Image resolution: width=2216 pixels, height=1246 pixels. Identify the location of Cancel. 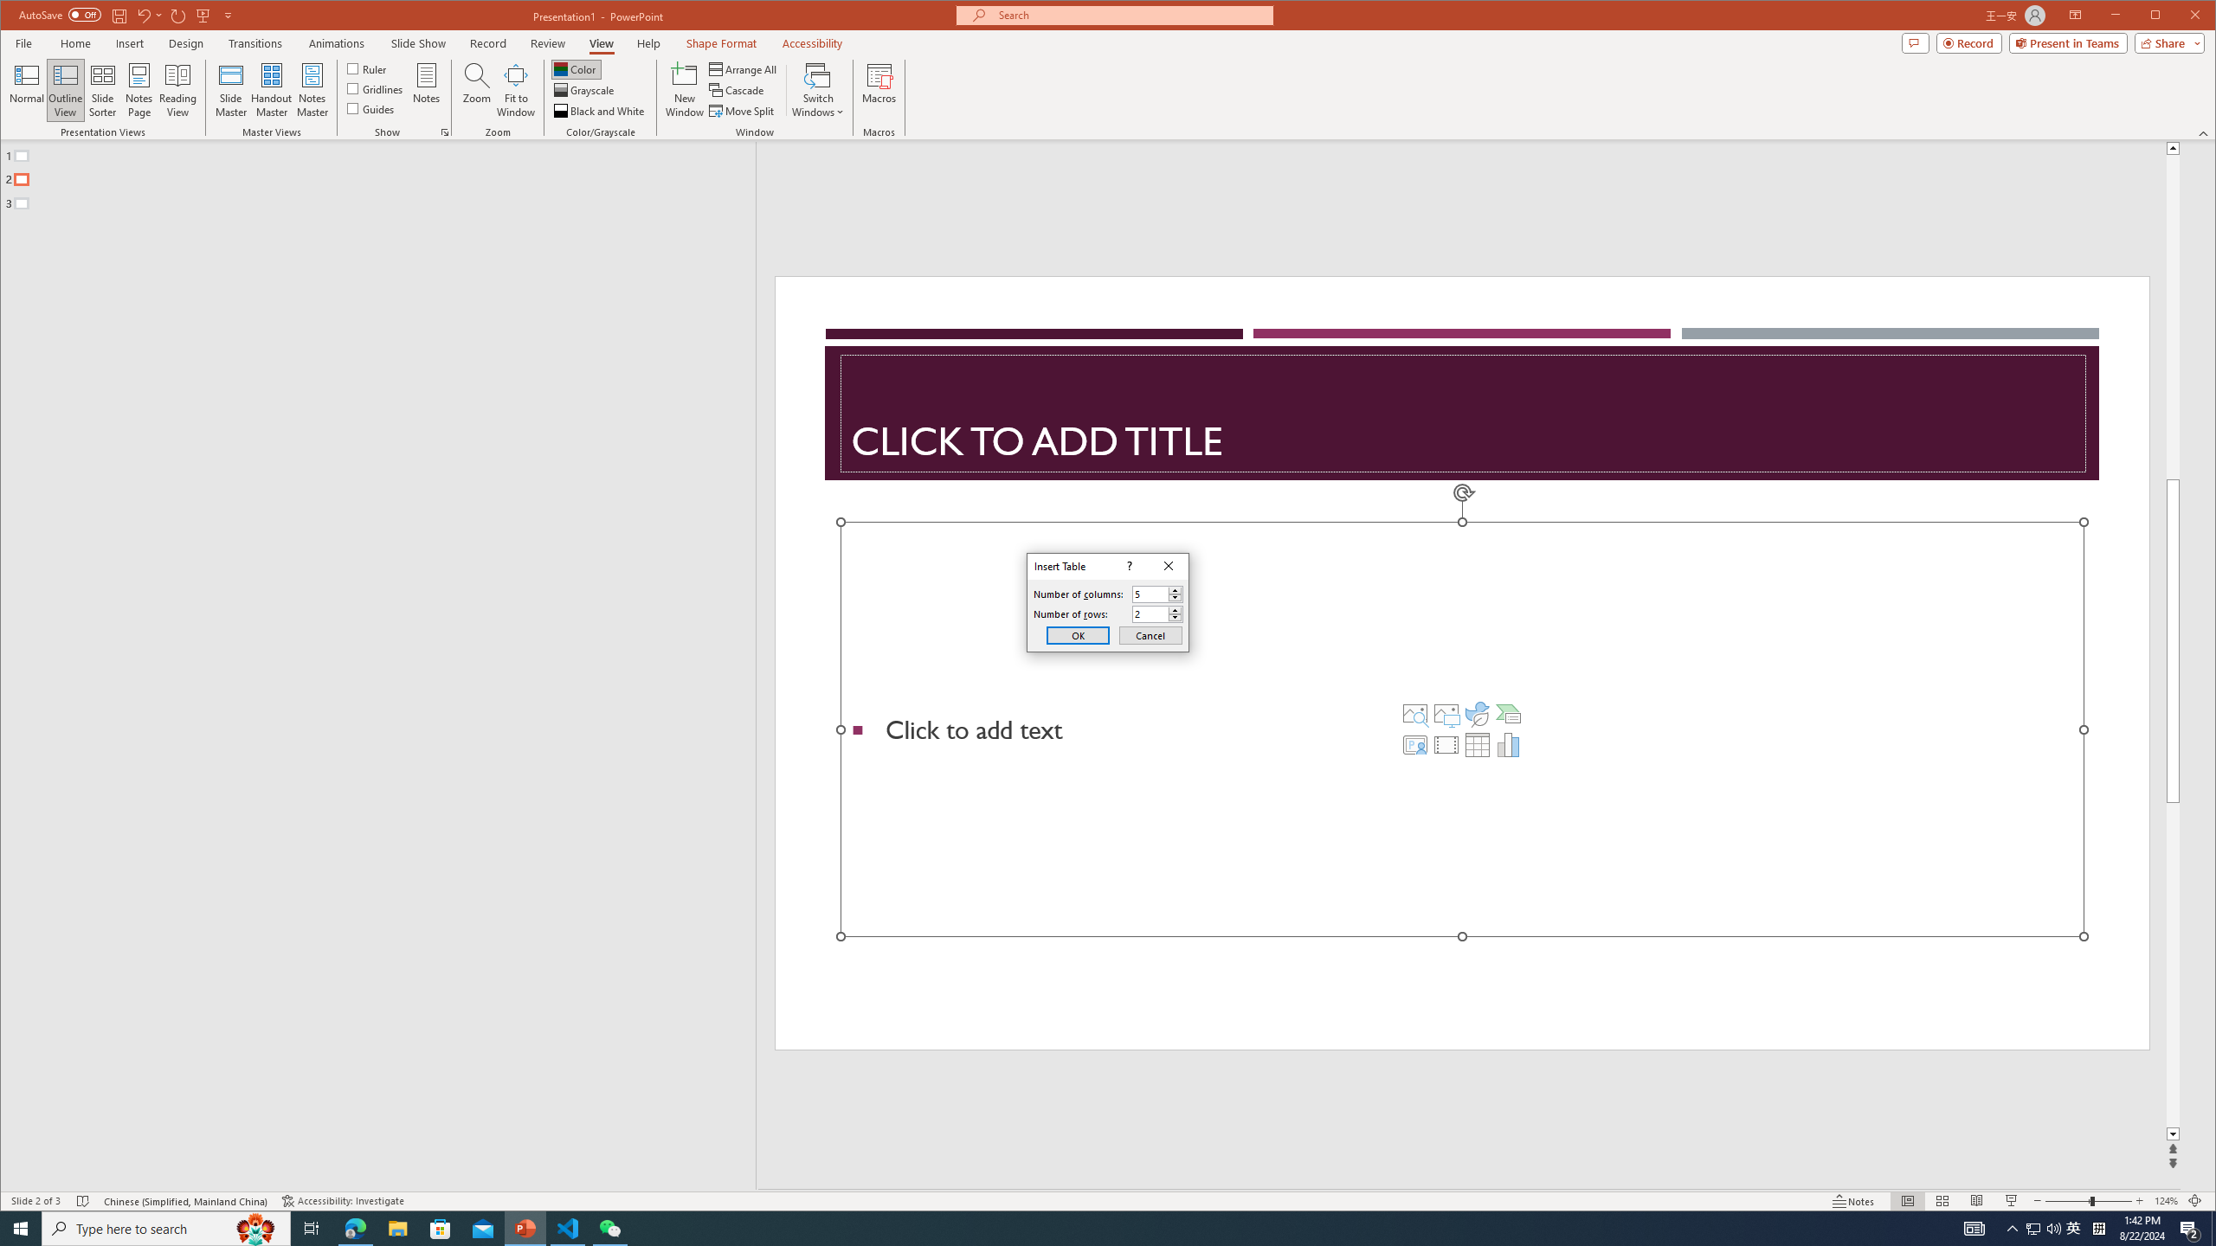
(1151, 635).